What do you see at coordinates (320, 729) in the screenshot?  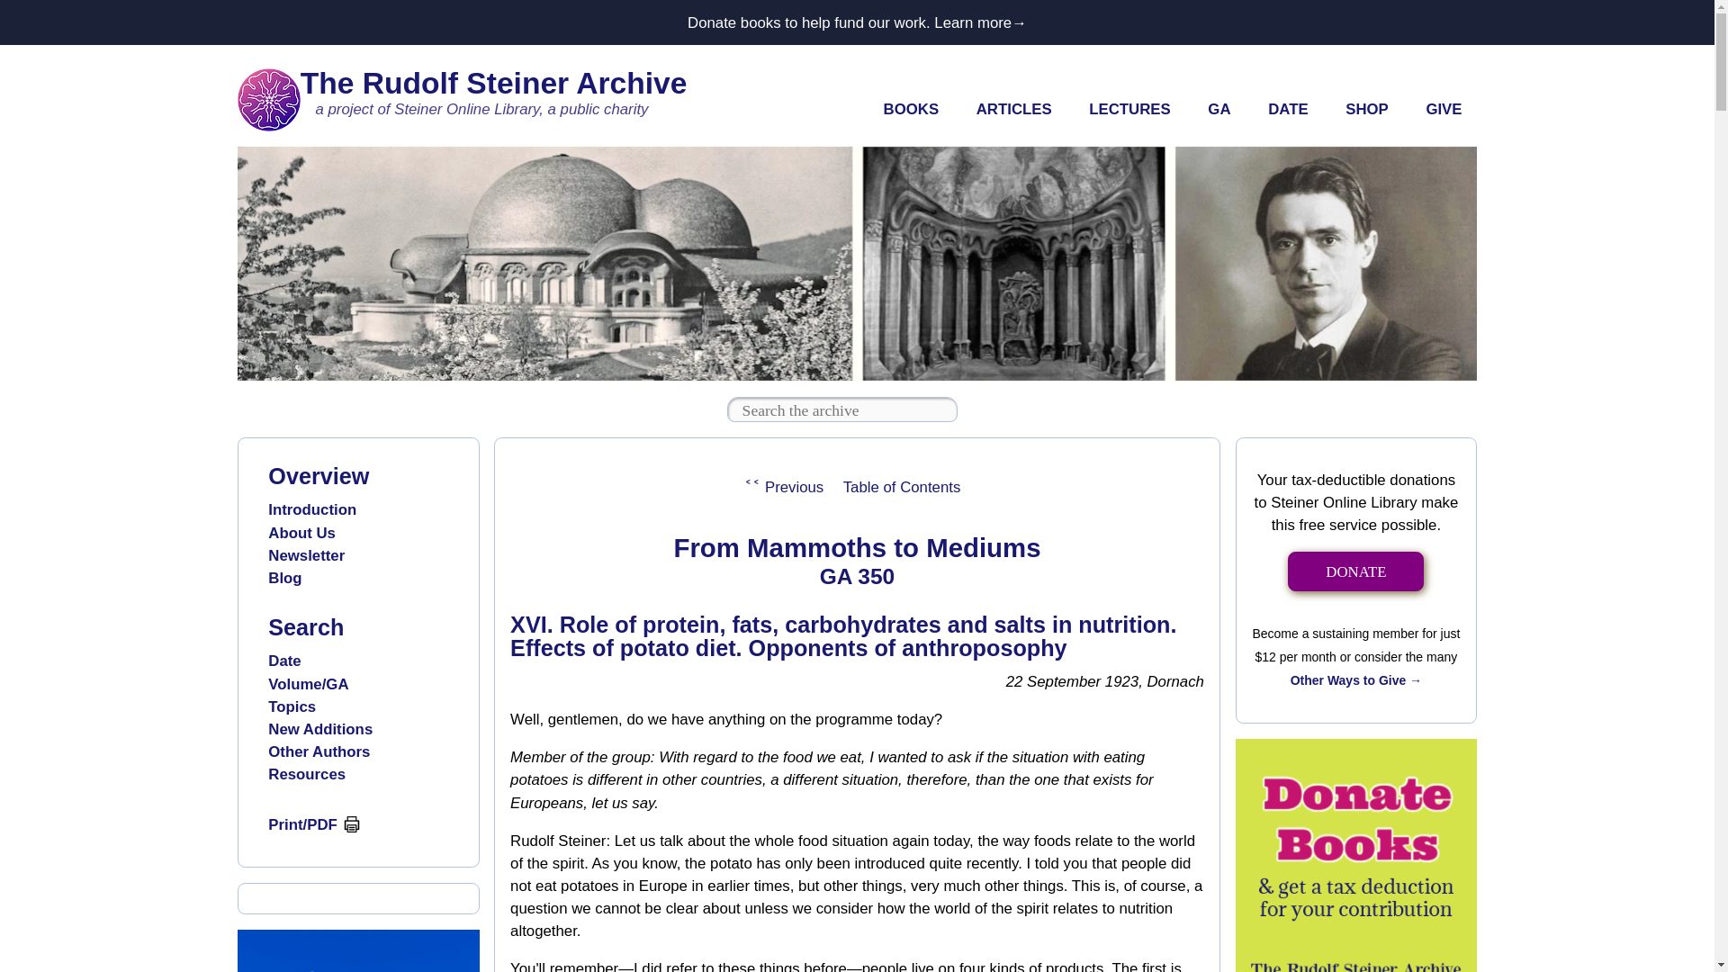 I see `New Additions` at bounding box center [320, 729].